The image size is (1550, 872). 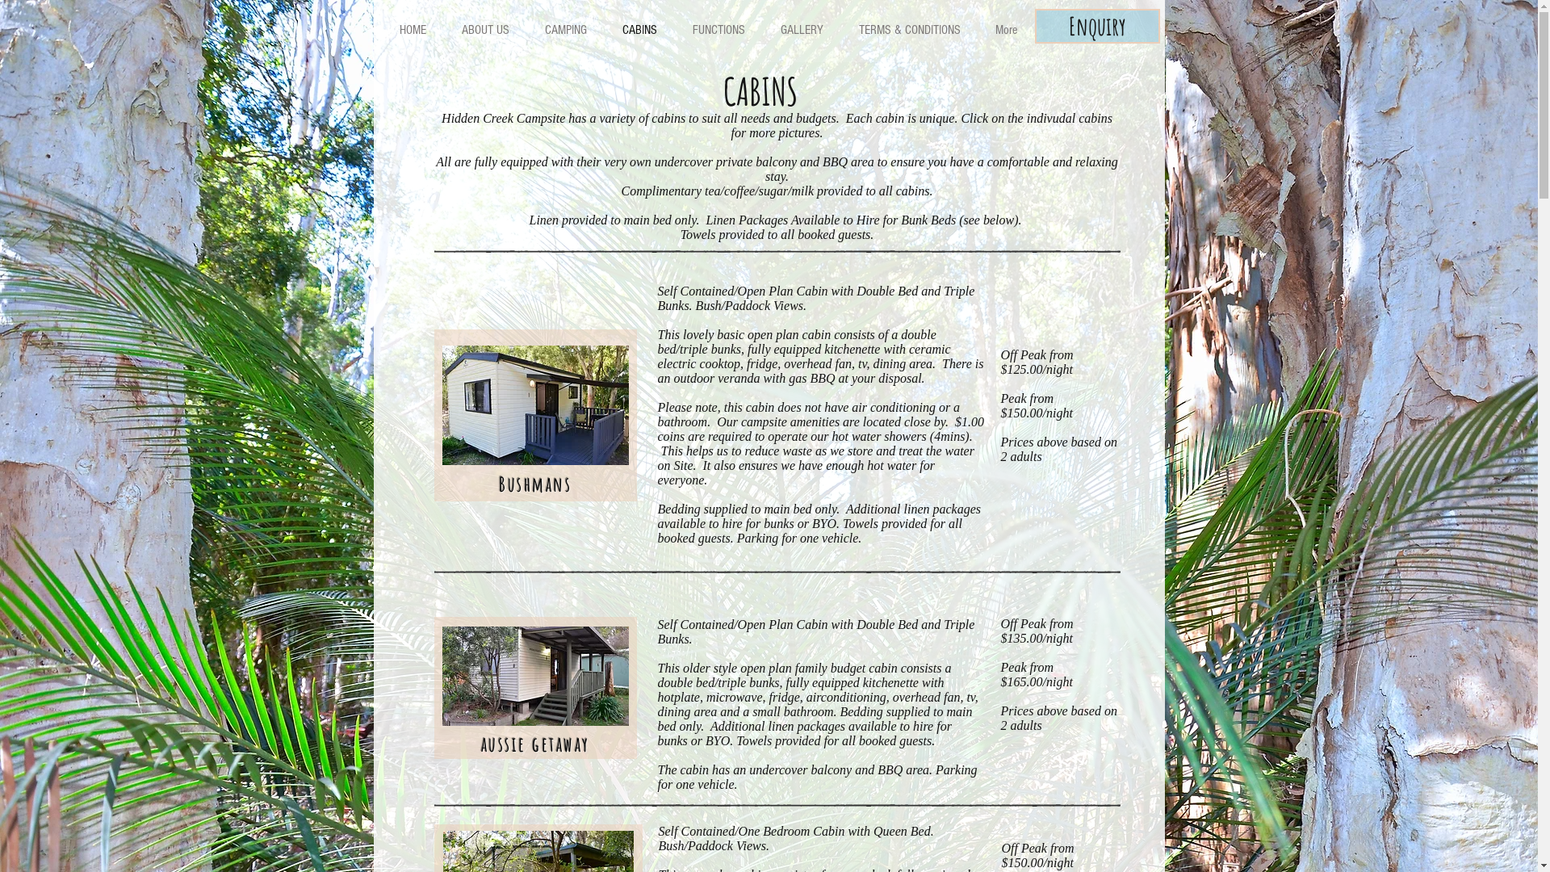 What do you see at coordinates (1098, 26) in the screenshot?
I see `Enquiry` at bounding box center [1098, 26].